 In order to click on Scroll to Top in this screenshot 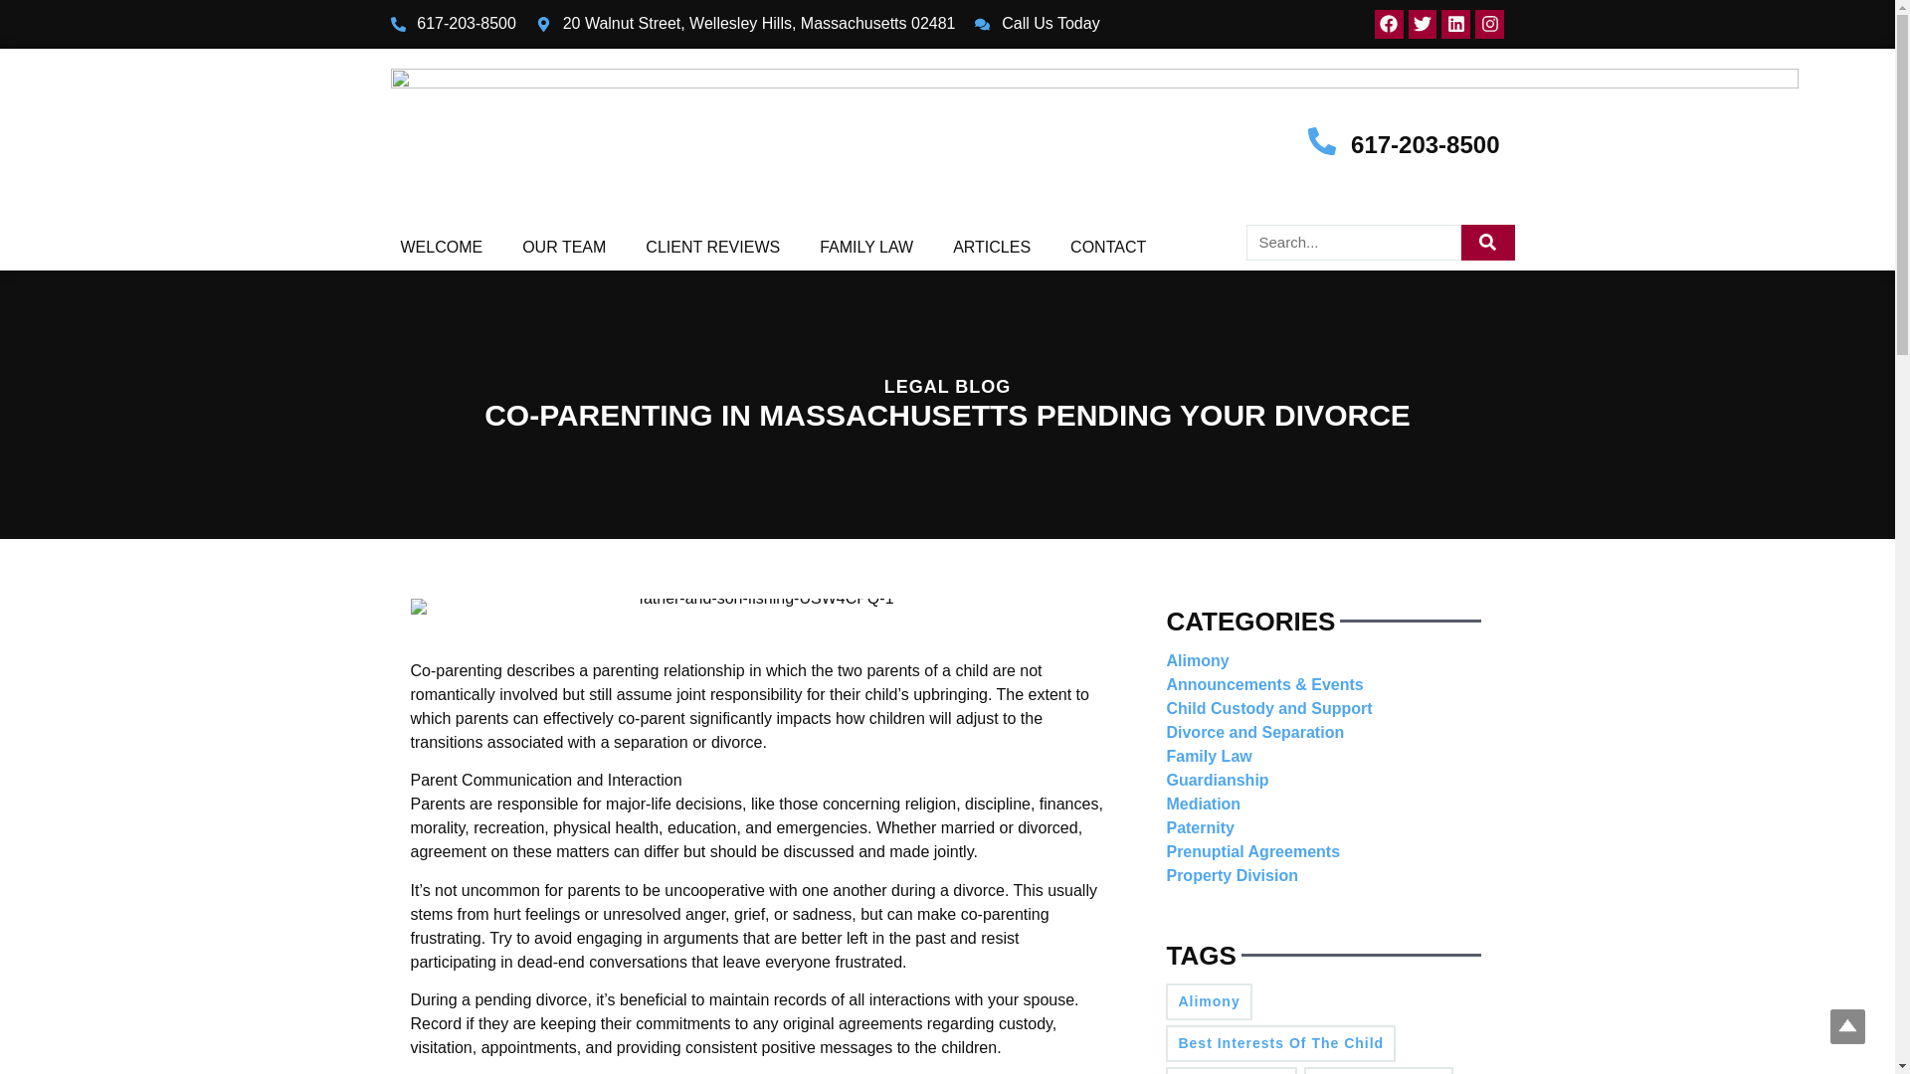, I will do `click(1847, 1026)`.